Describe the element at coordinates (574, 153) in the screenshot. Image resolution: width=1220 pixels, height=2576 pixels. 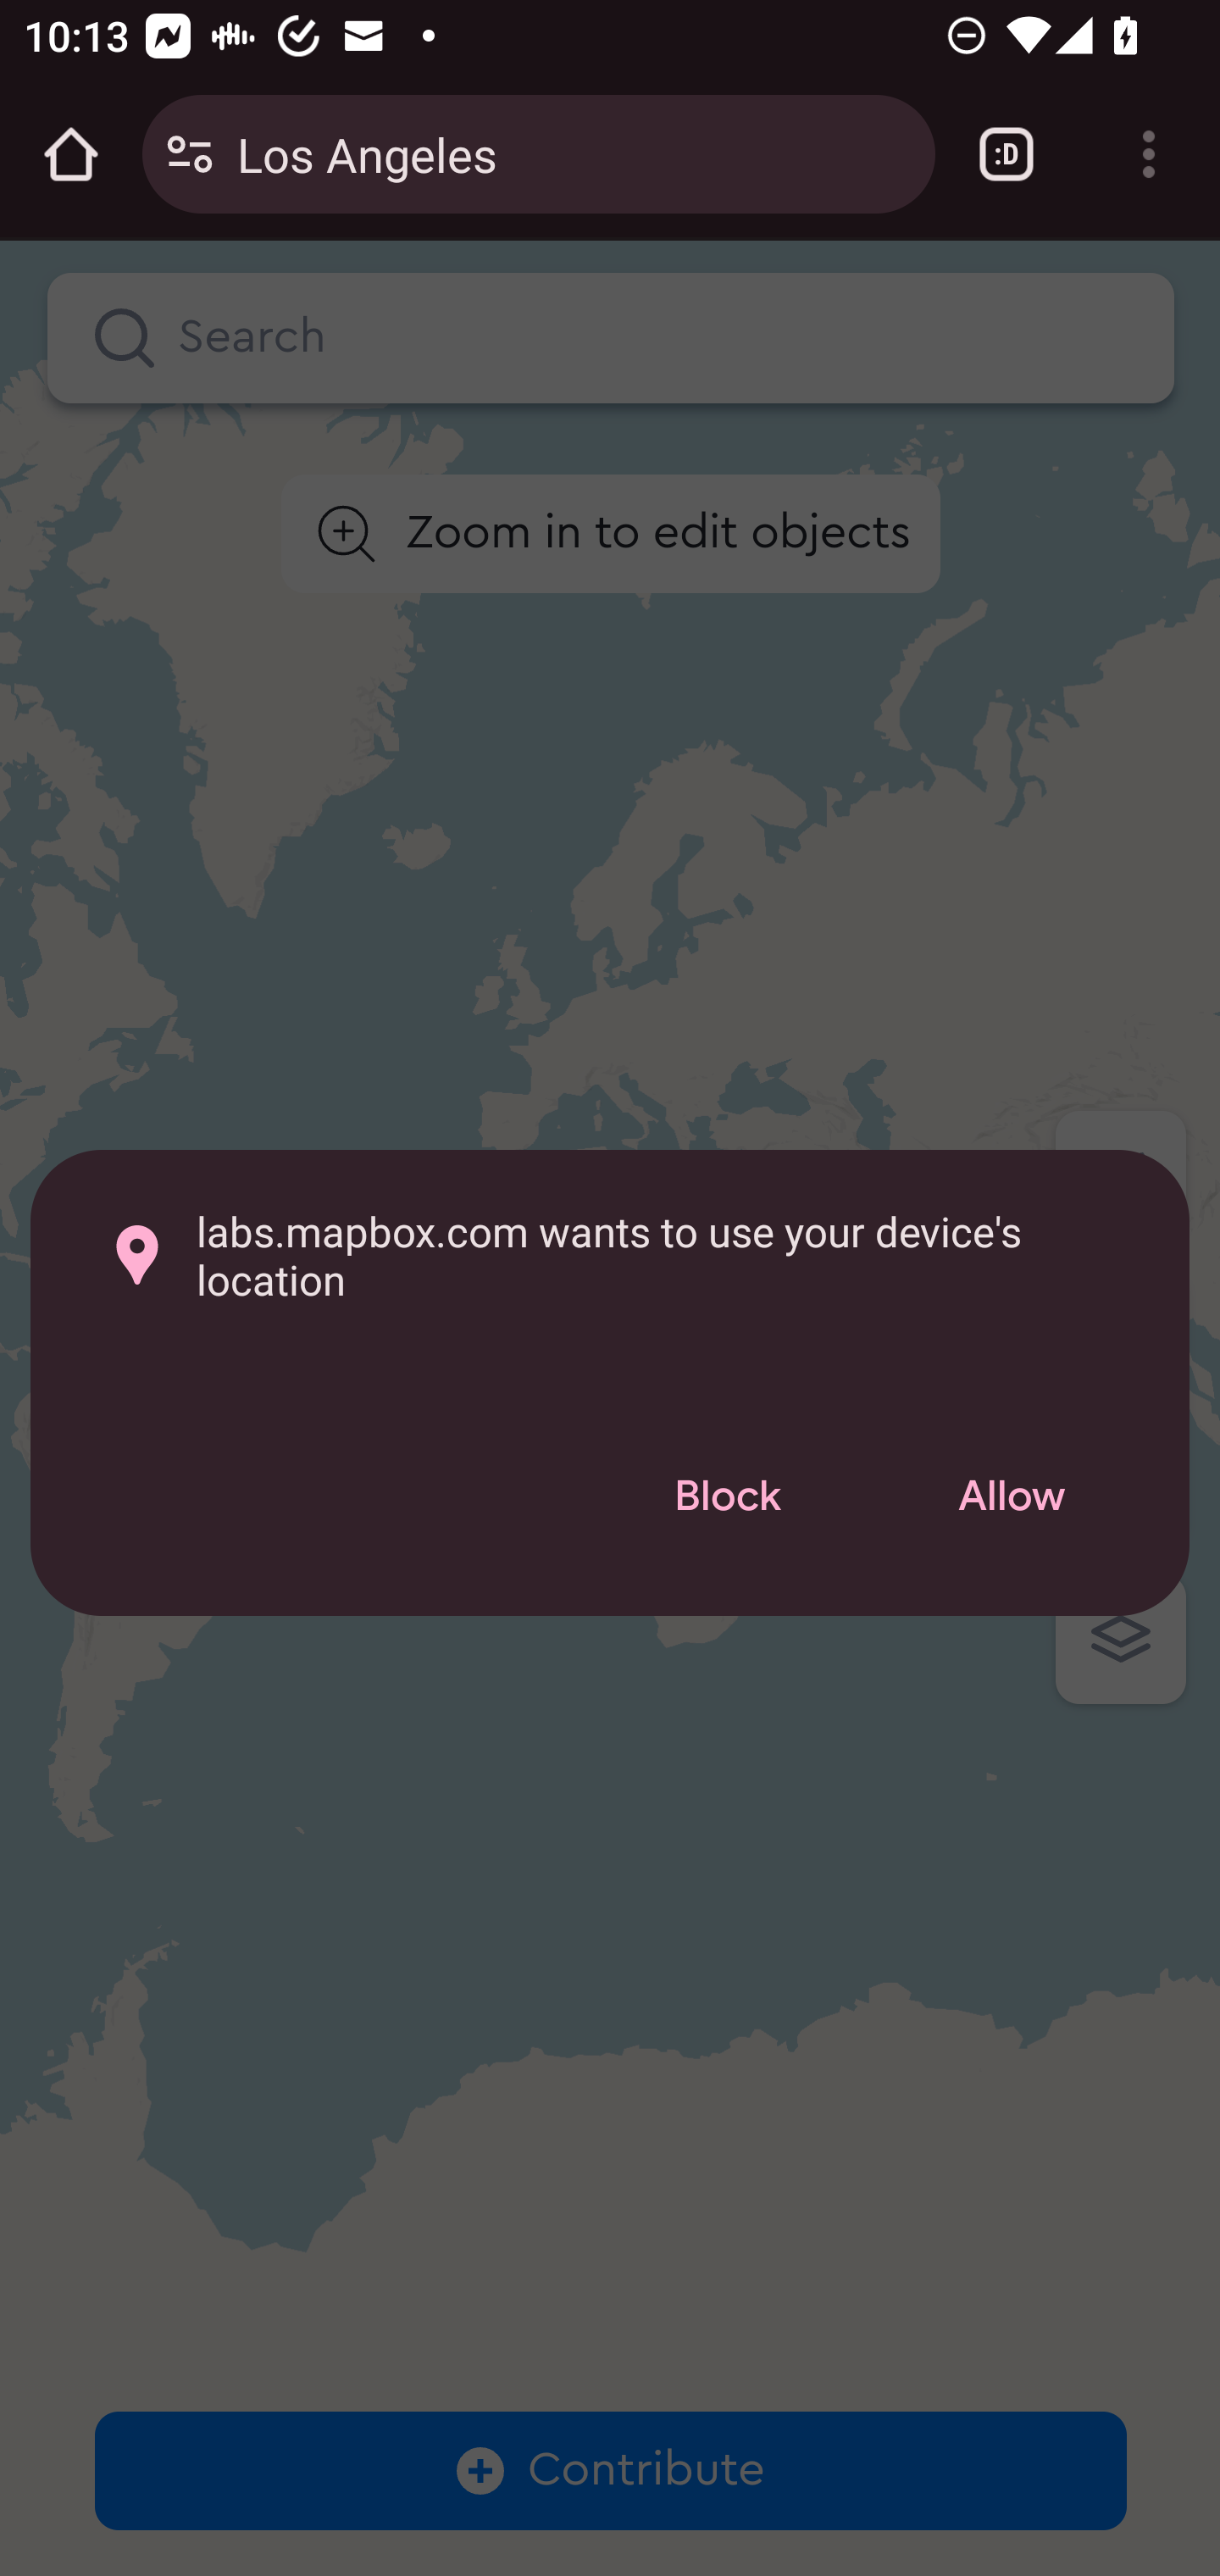
I see `Los Angeles` at that location.